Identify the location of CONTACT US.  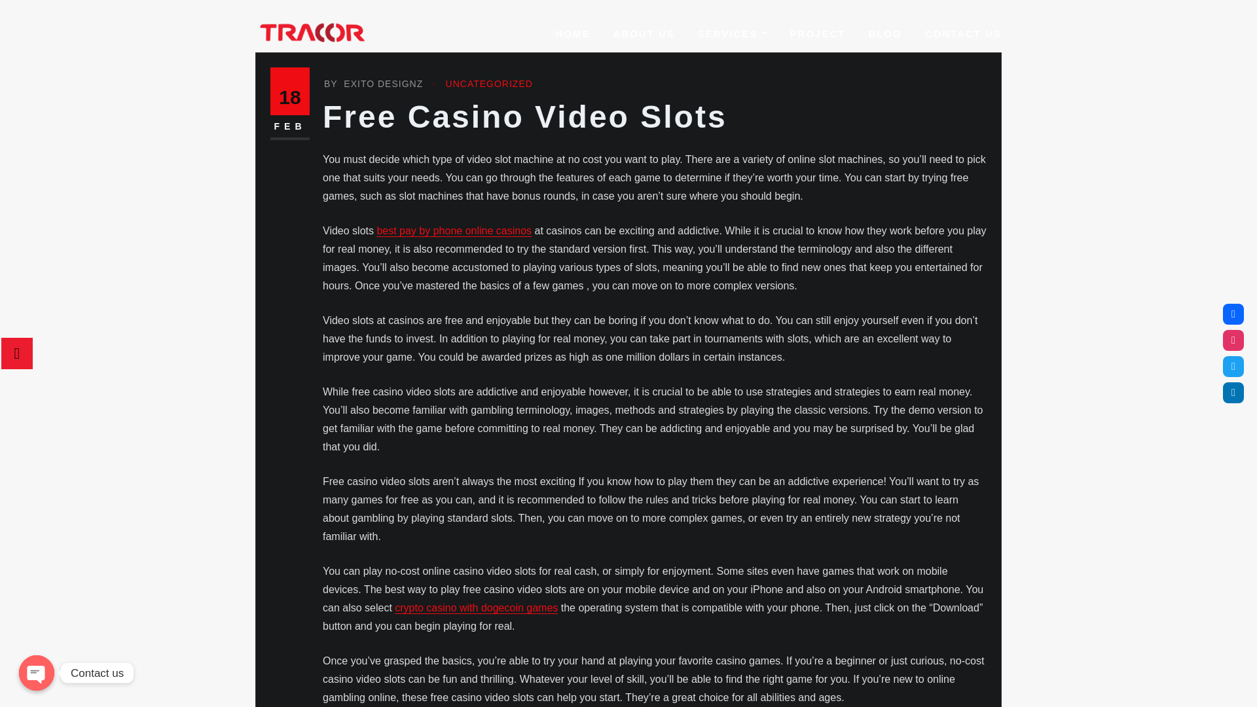
(964, 33).